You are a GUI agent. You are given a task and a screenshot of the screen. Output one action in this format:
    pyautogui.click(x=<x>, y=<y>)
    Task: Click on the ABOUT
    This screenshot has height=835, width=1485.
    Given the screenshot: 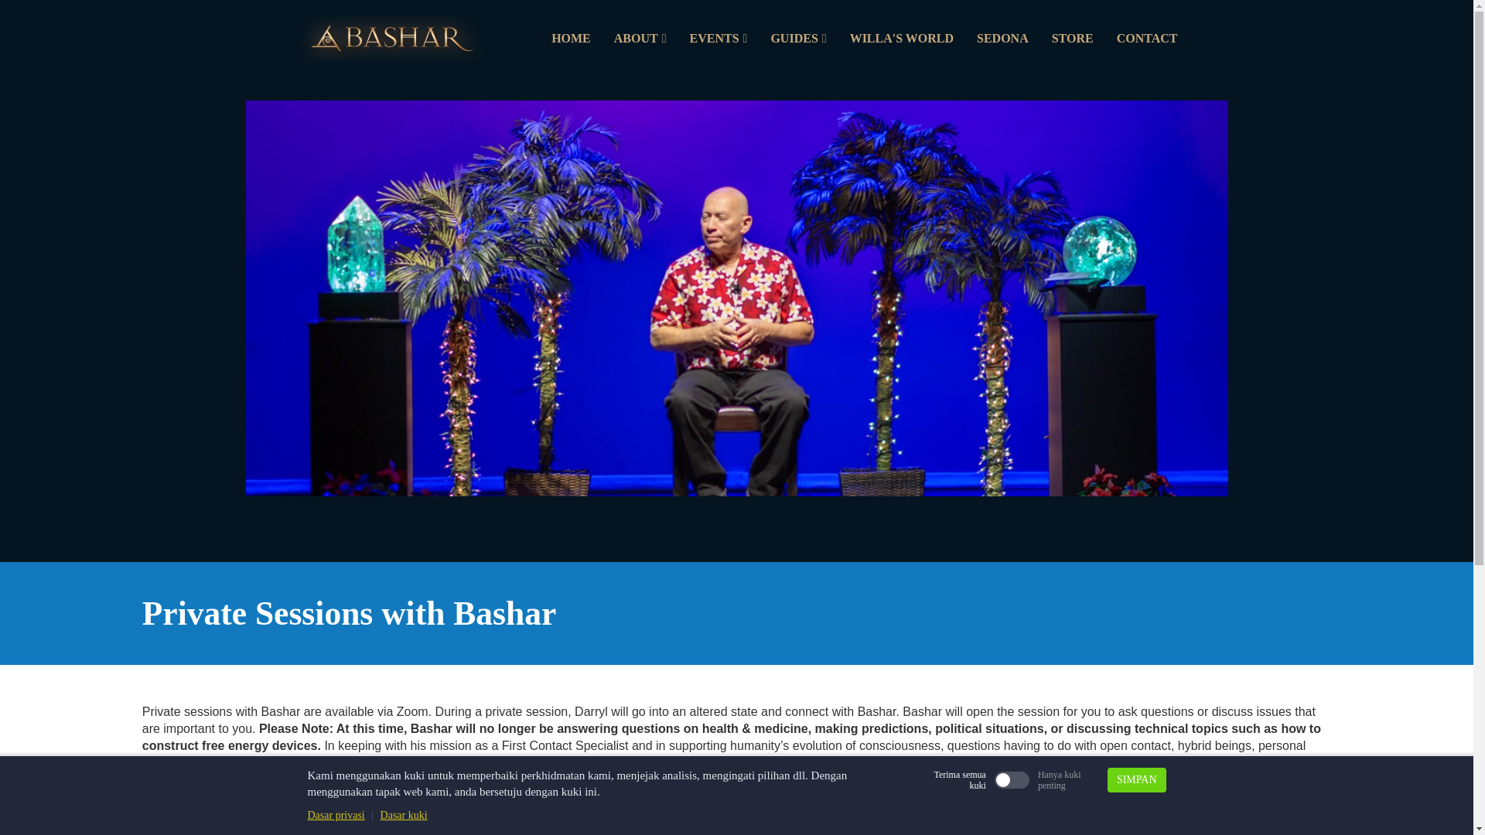 What is the action you would take?
    pyautogui.click(x=640, y=39)
    